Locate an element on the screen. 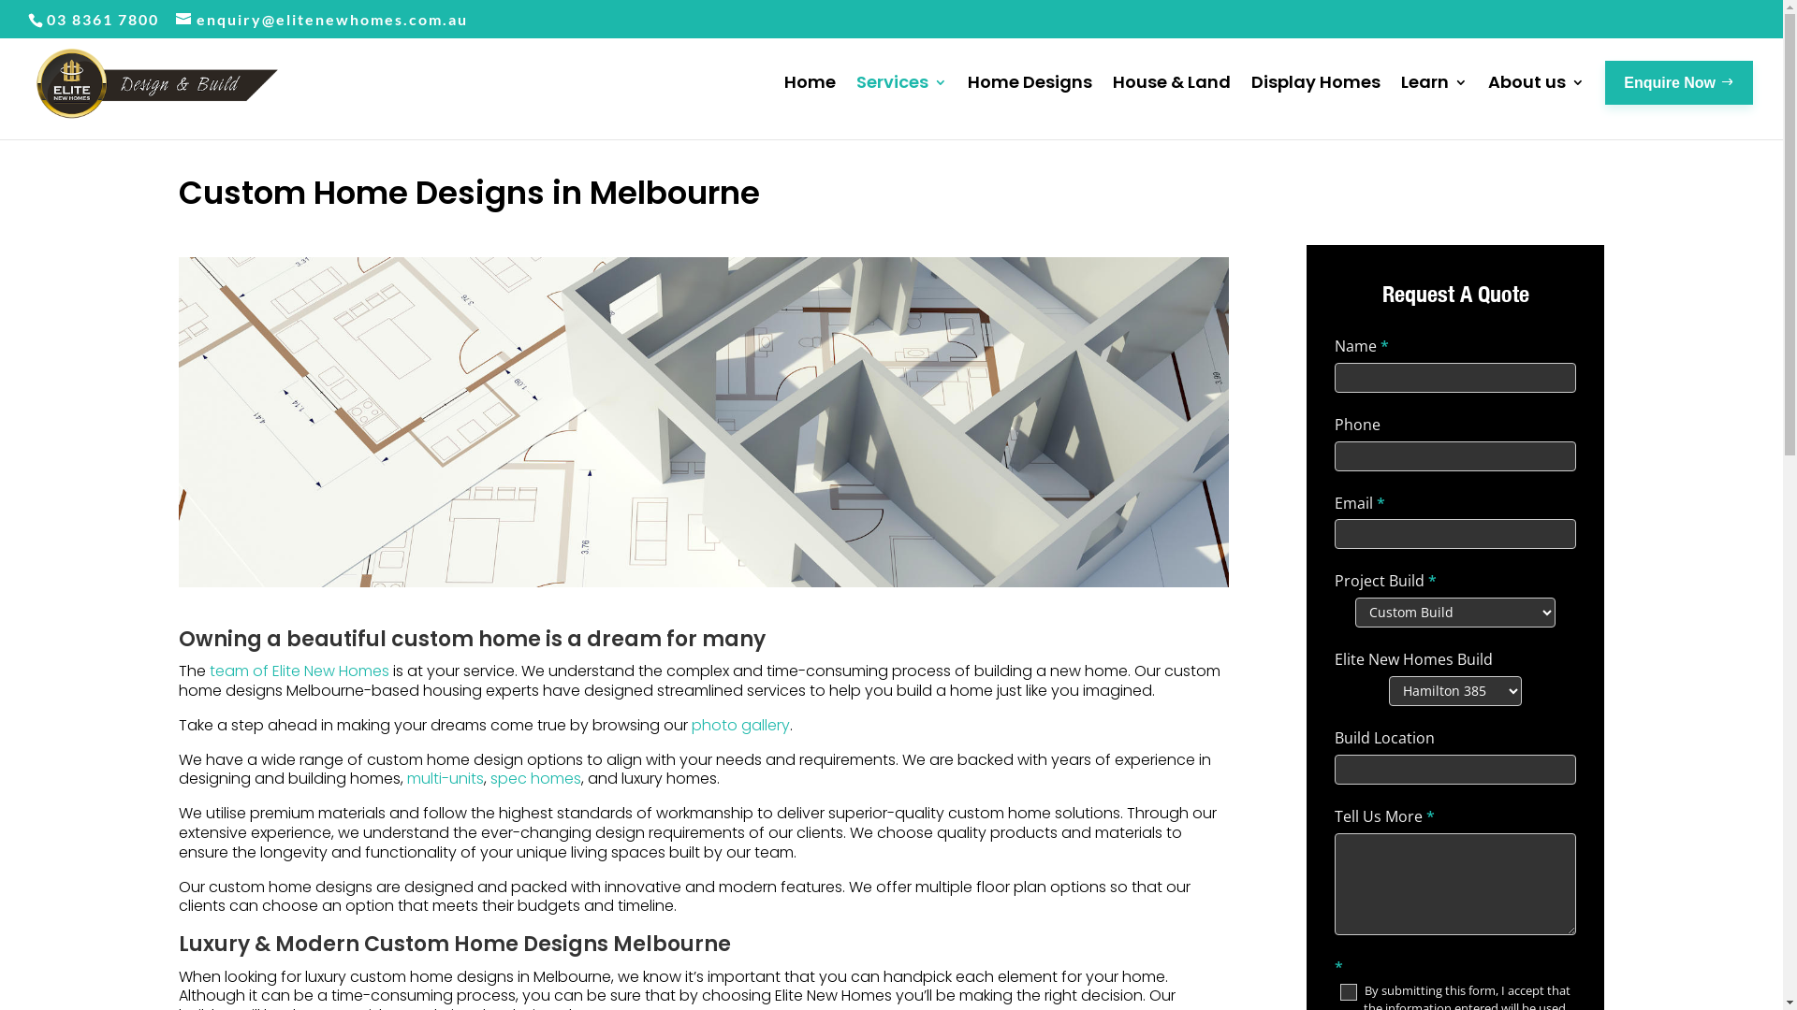 The image size is (1797, 1010). photo gallery is located at coordinates (739, 726).